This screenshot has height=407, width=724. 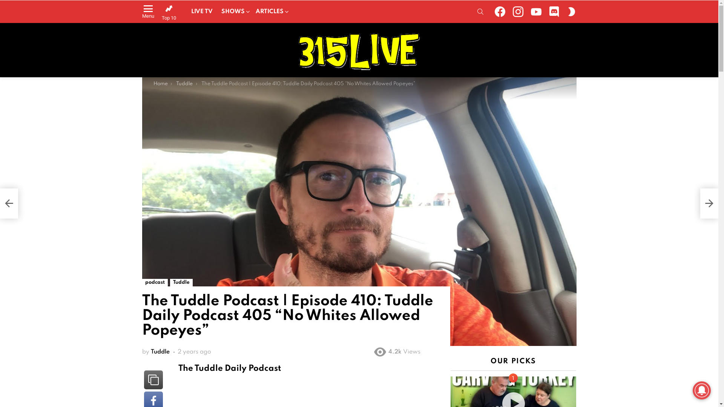 What do you see at coordinates (536, 11) in the screenshot?
I see `youtube` at bounding box center [536, 11].